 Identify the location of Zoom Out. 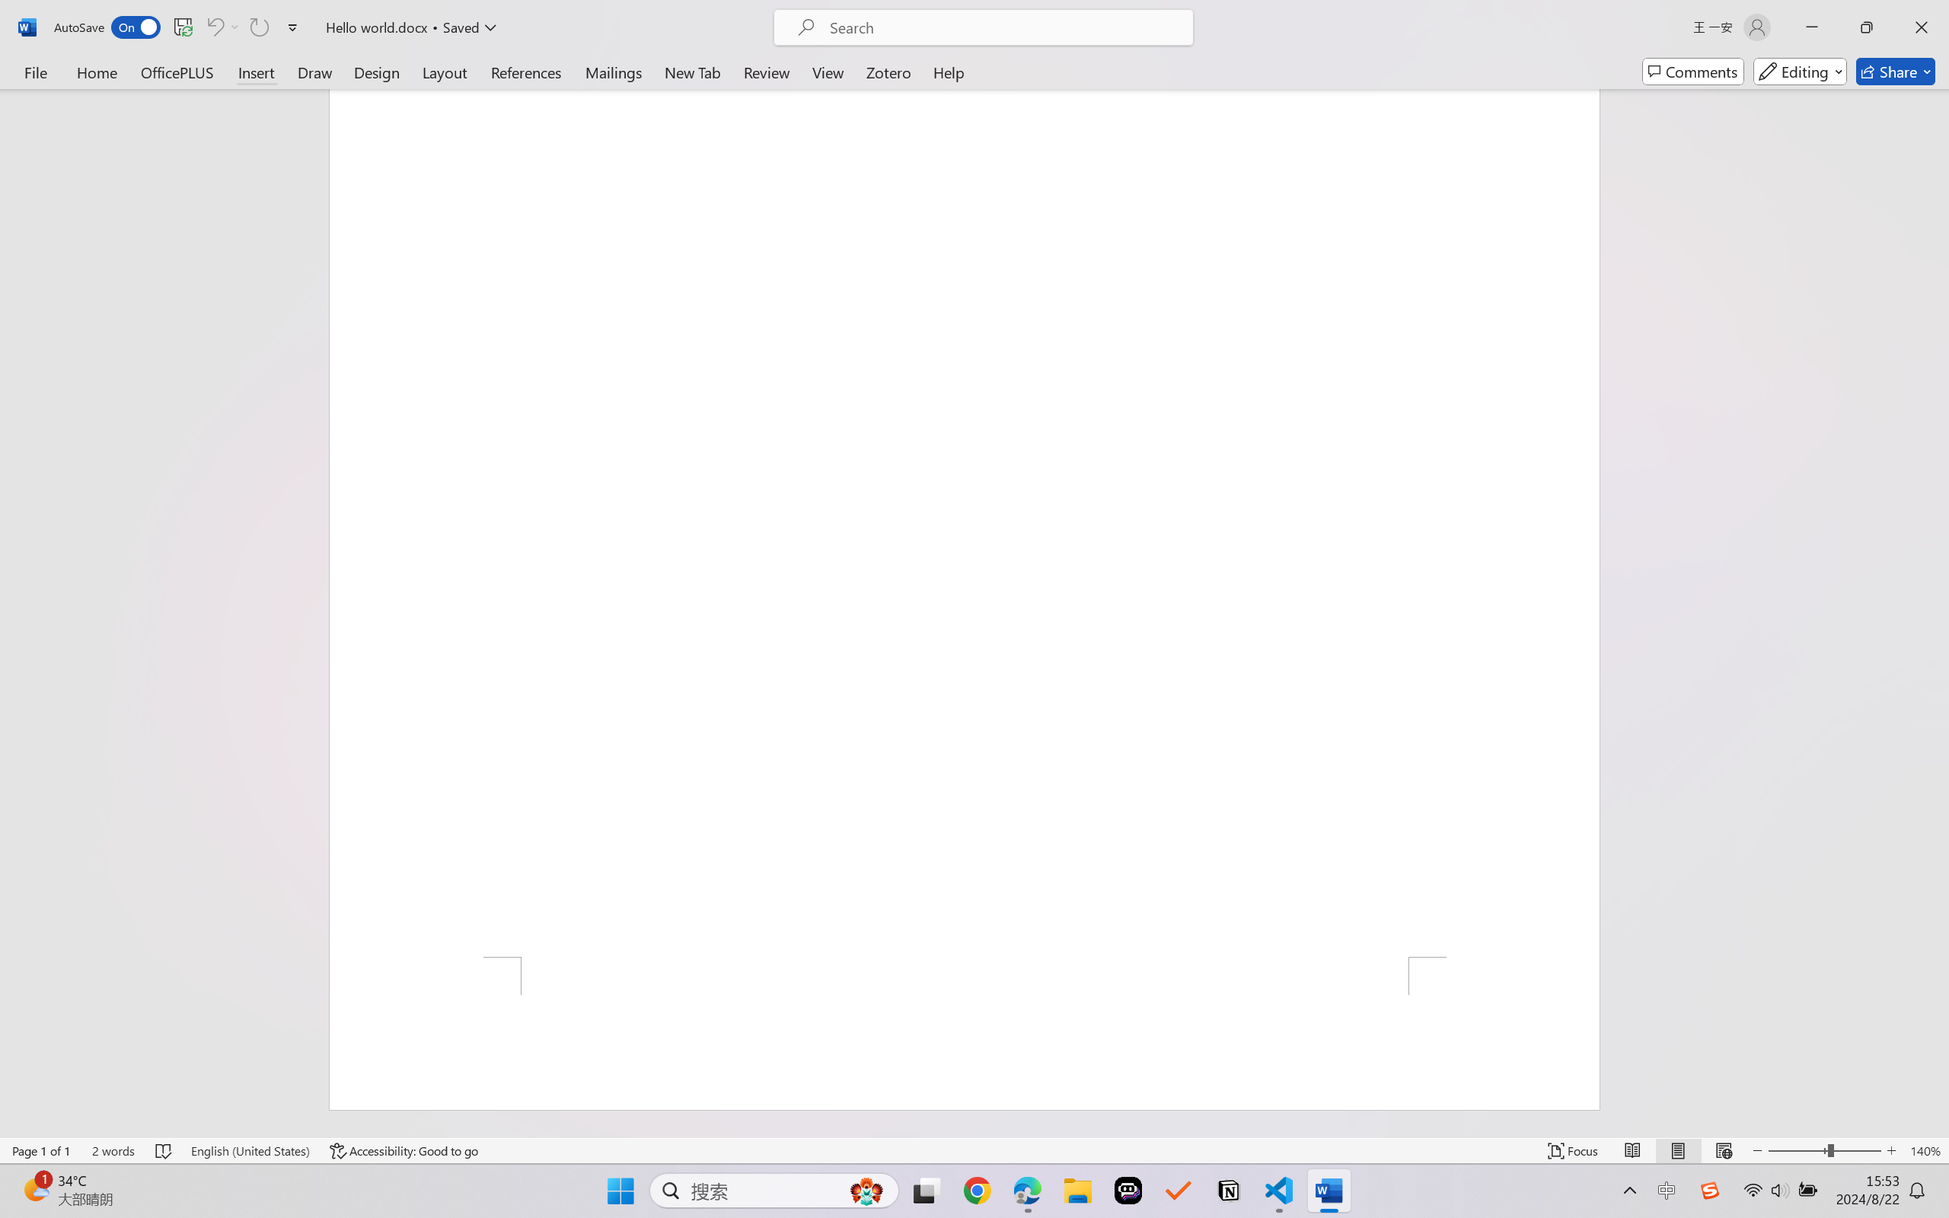
(1797, 1151).